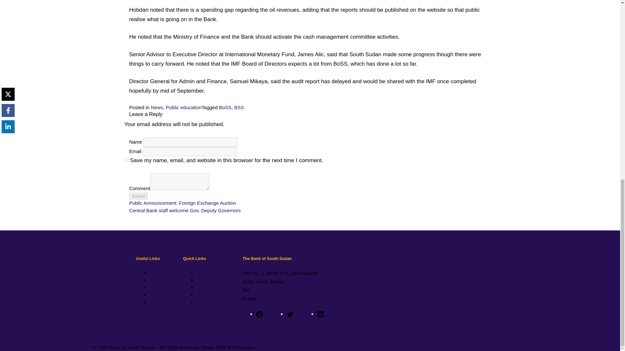 Image resolution: width=625 pixels, height=351 pixels. What do you see at coordinates (126, 160) in the screenshot?
I see `yes` at bounding box center [126, 160].